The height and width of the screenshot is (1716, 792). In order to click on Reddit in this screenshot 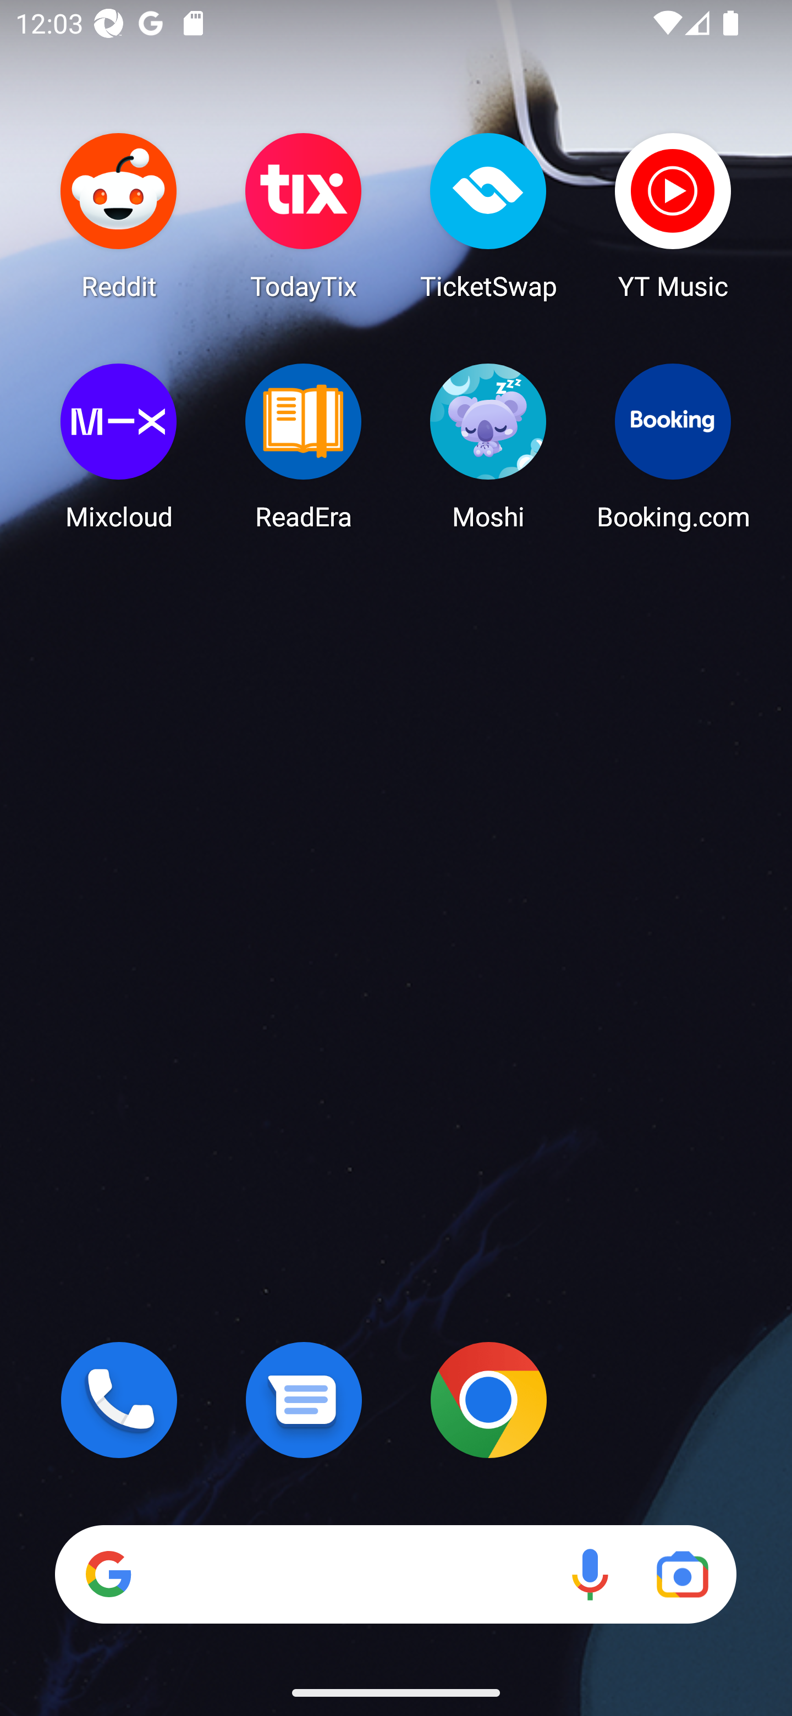, I will do `click(119, 216)`.